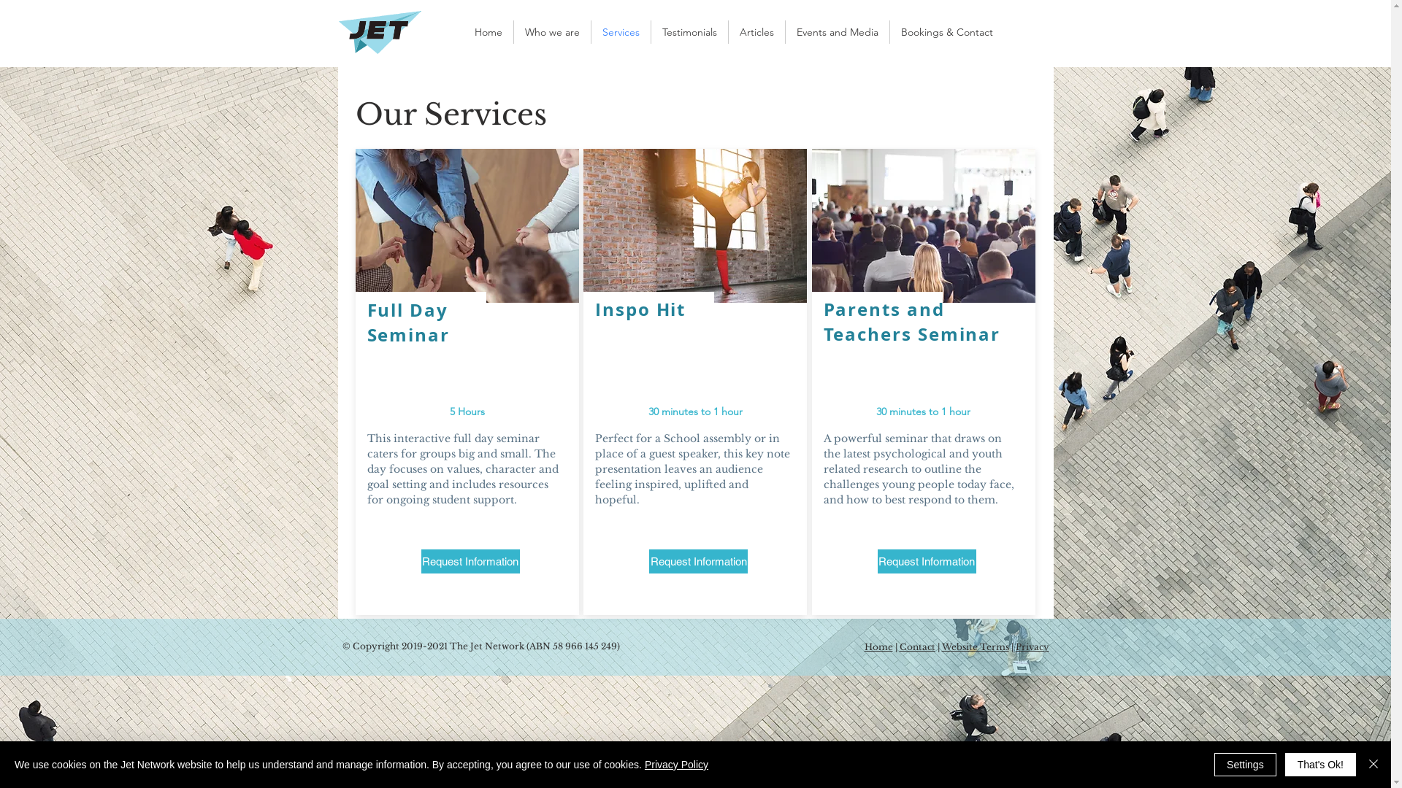 The width and height of the screenshot is (1402, 788). Describe the element at coordinates (1246, 765) in the screenshot. I see `Settings` at that location.